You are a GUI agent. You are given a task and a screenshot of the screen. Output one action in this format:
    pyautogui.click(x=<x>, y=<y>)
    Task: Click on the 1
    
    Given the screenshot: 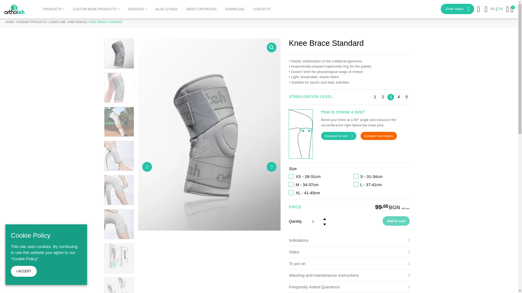 What is the action you would take?
    pyautogui.click(x=313, y=221)
    